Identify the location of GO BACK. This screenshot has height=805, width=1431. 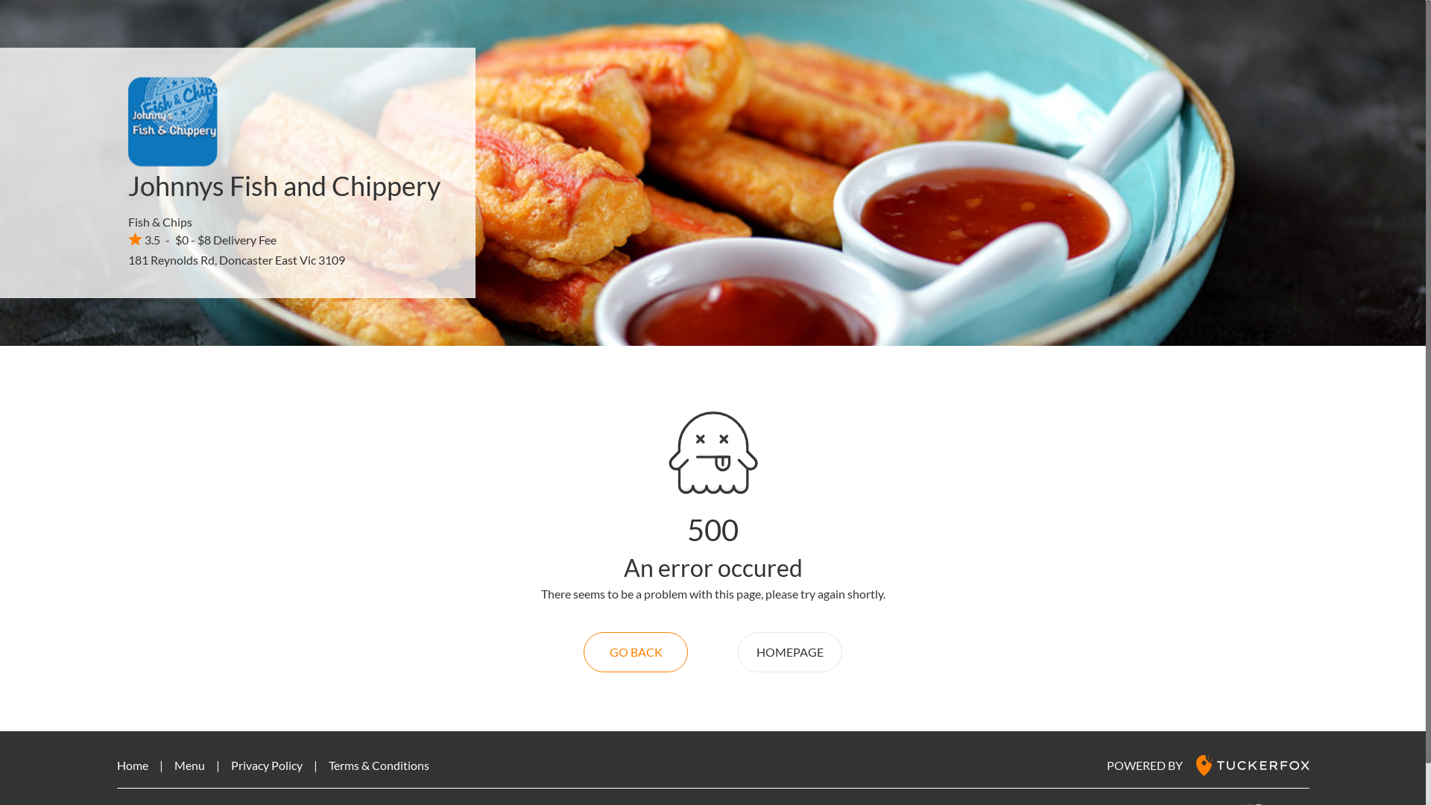
(636, 652).